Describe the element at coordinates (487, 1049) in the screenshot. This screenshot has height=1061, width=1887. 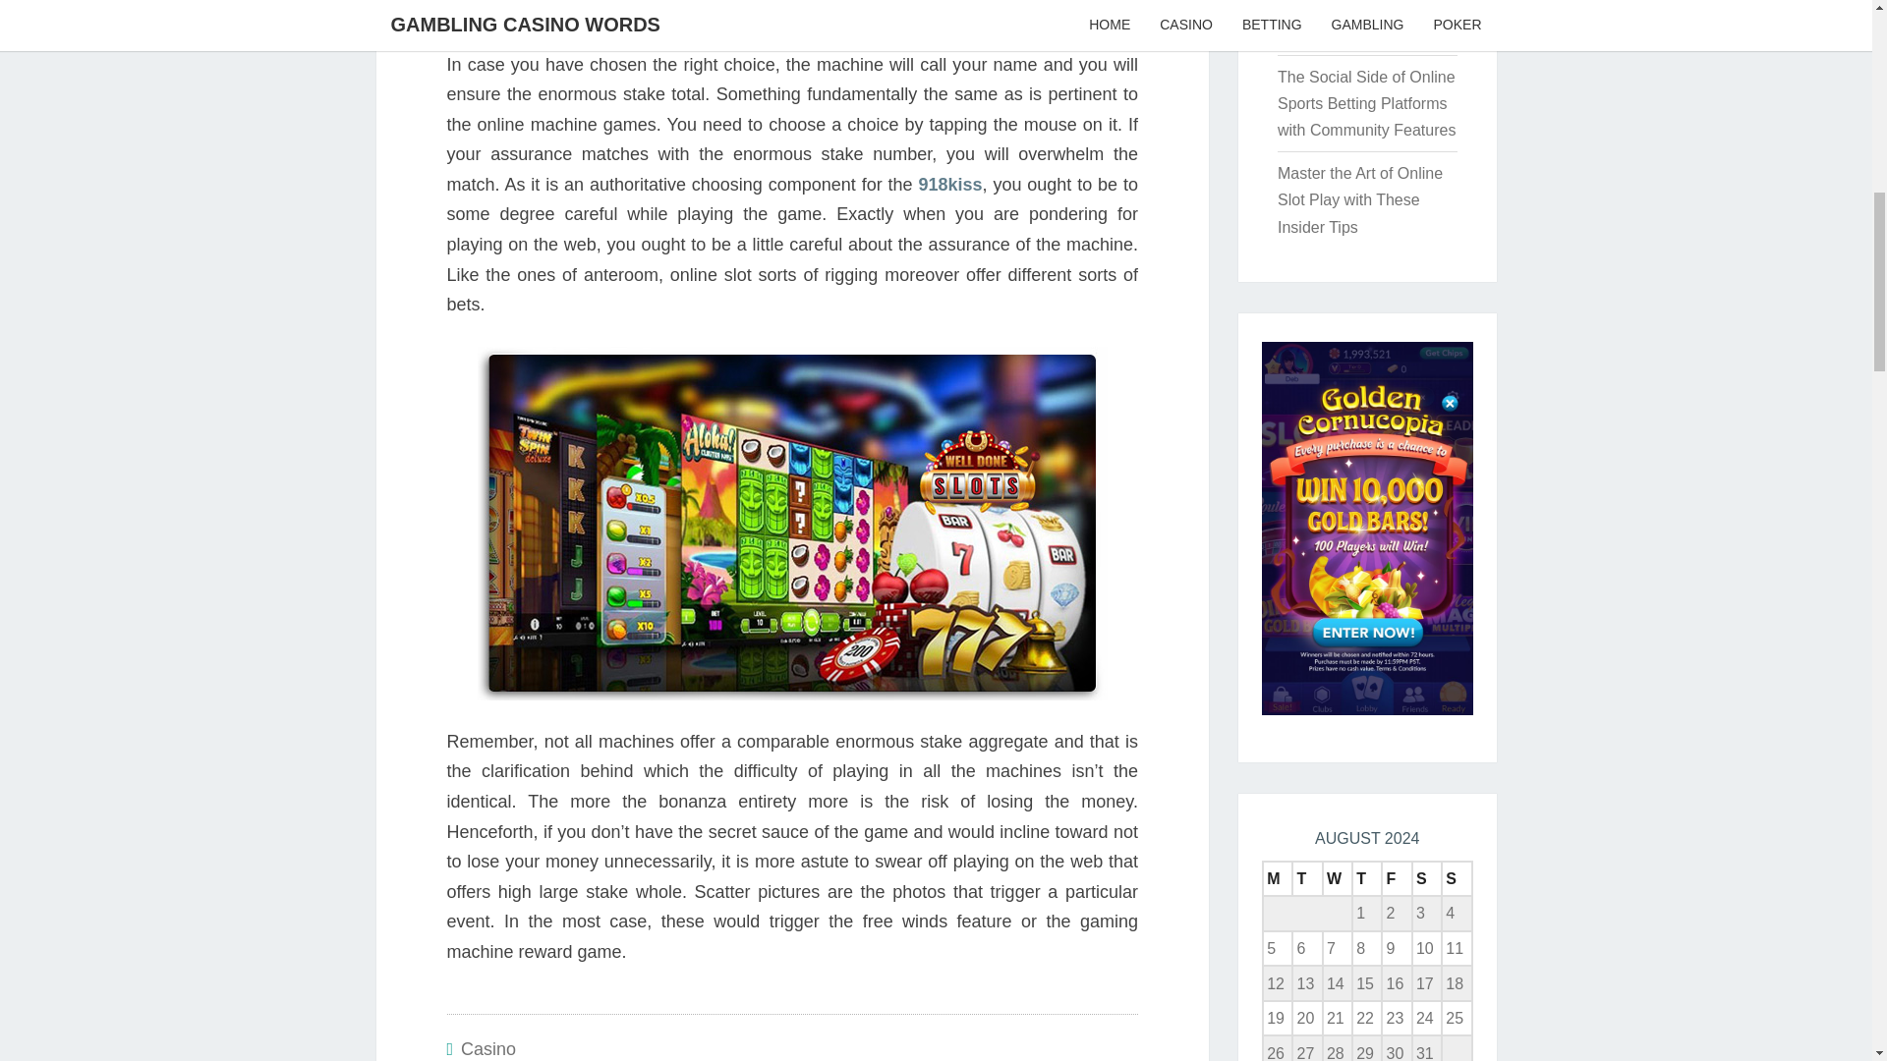
I see `Casino` at that location.